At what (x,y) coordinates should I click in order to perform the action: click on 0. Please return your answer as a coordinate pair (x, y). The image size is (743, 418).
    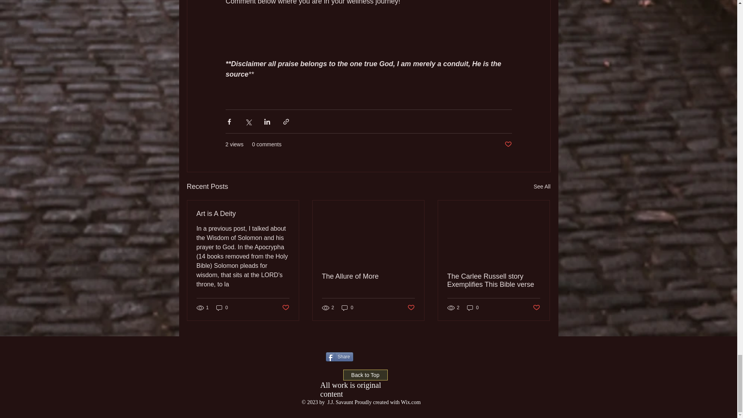
    Looking at the image, I should click on (222, 308).